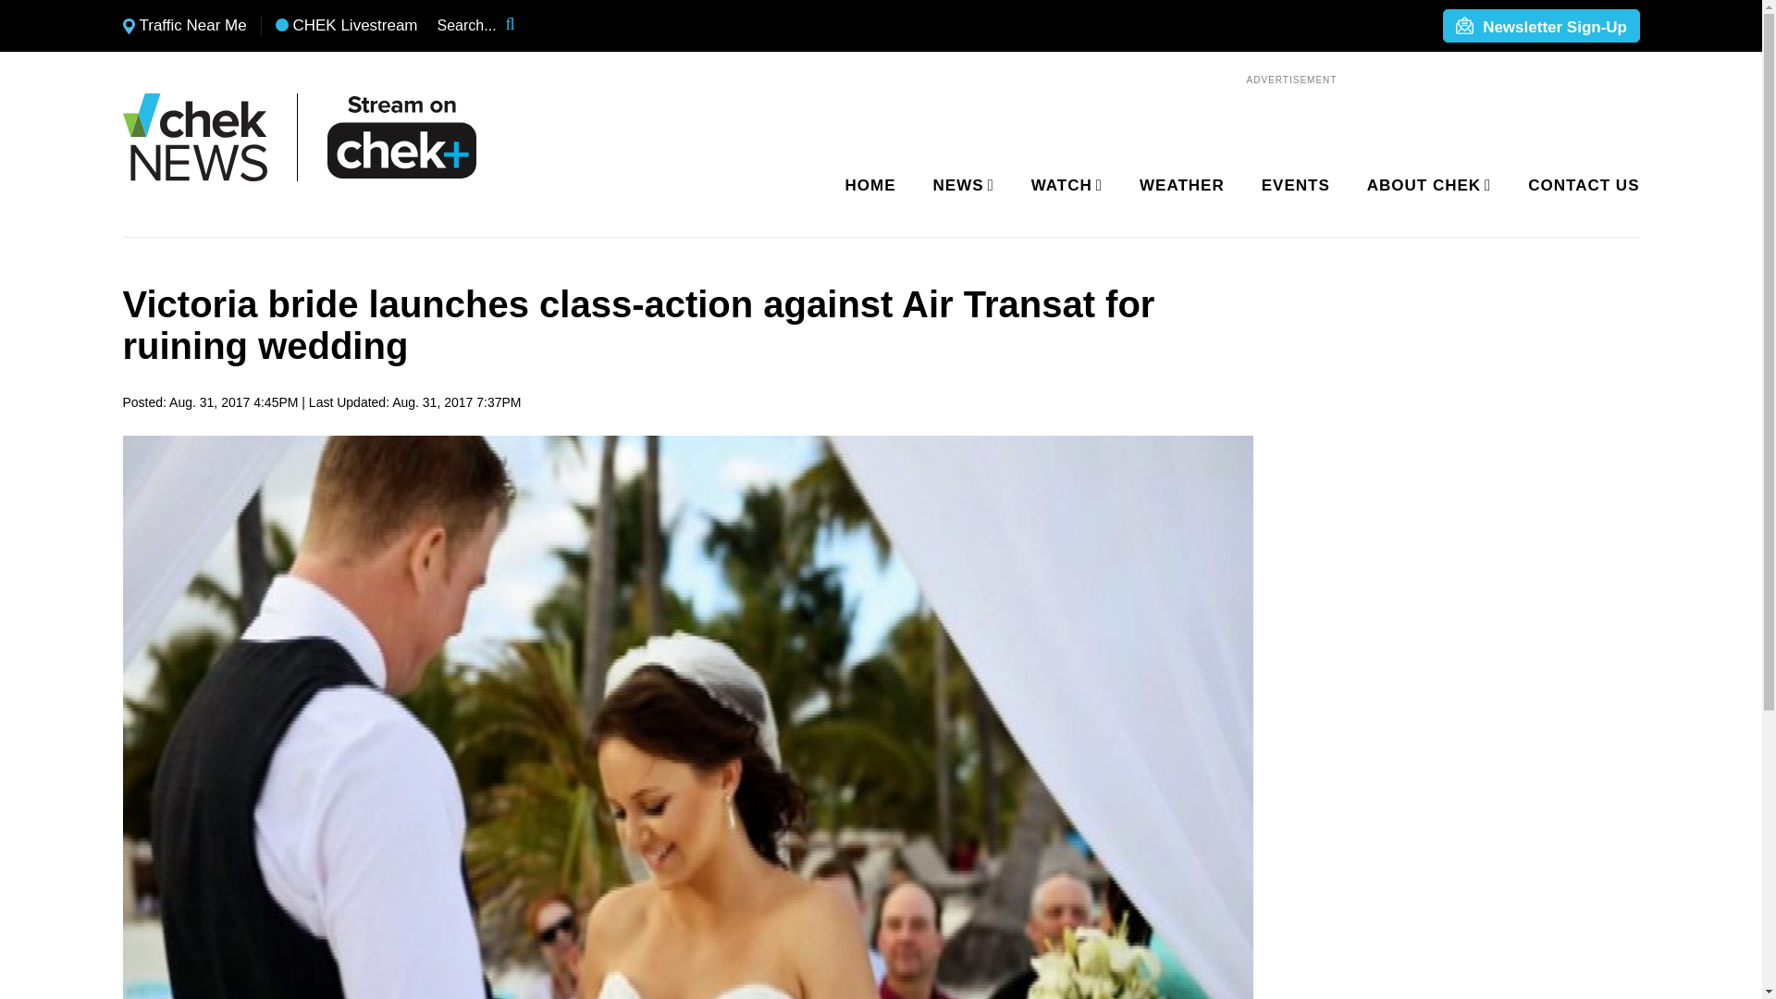  I want to click on Search, so click(522, 26).